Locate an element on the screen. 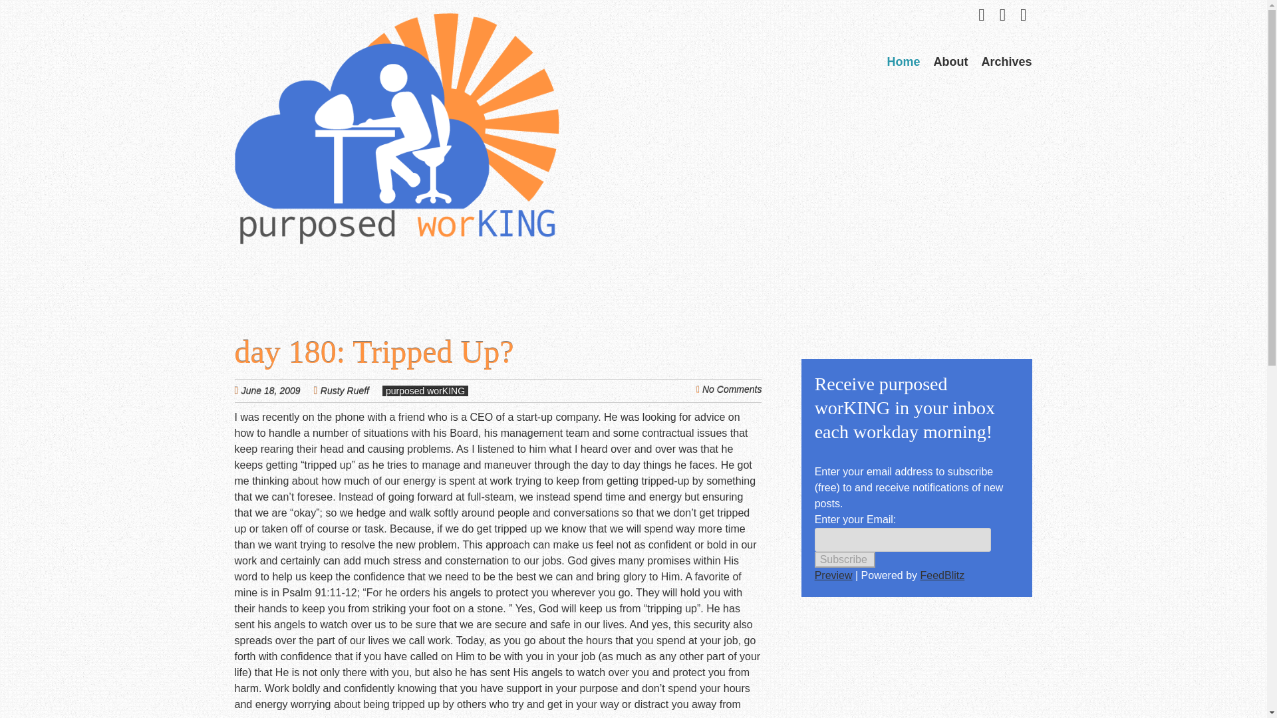  Skip to content is located at coordinates (909, 60).